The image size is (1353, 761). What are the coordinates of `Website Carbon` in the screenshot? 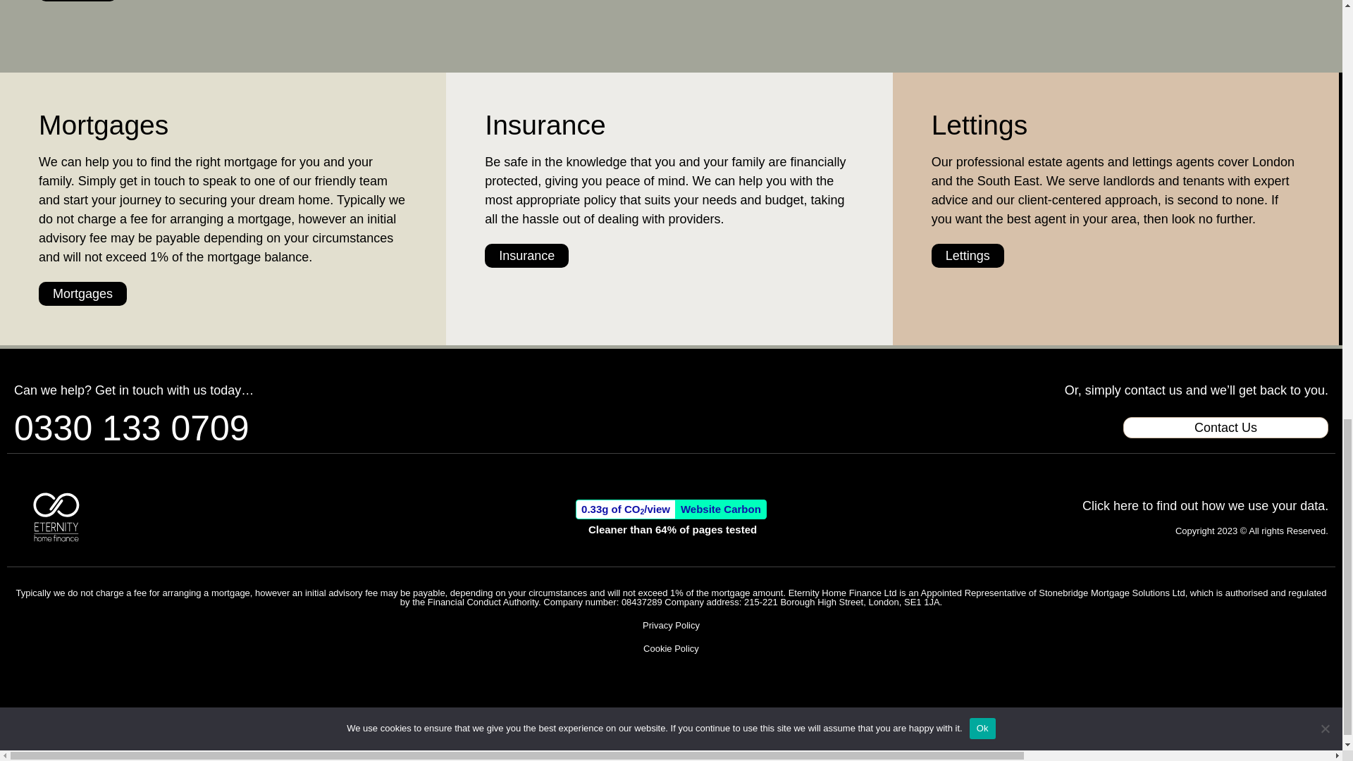 It's located at (721, 509).